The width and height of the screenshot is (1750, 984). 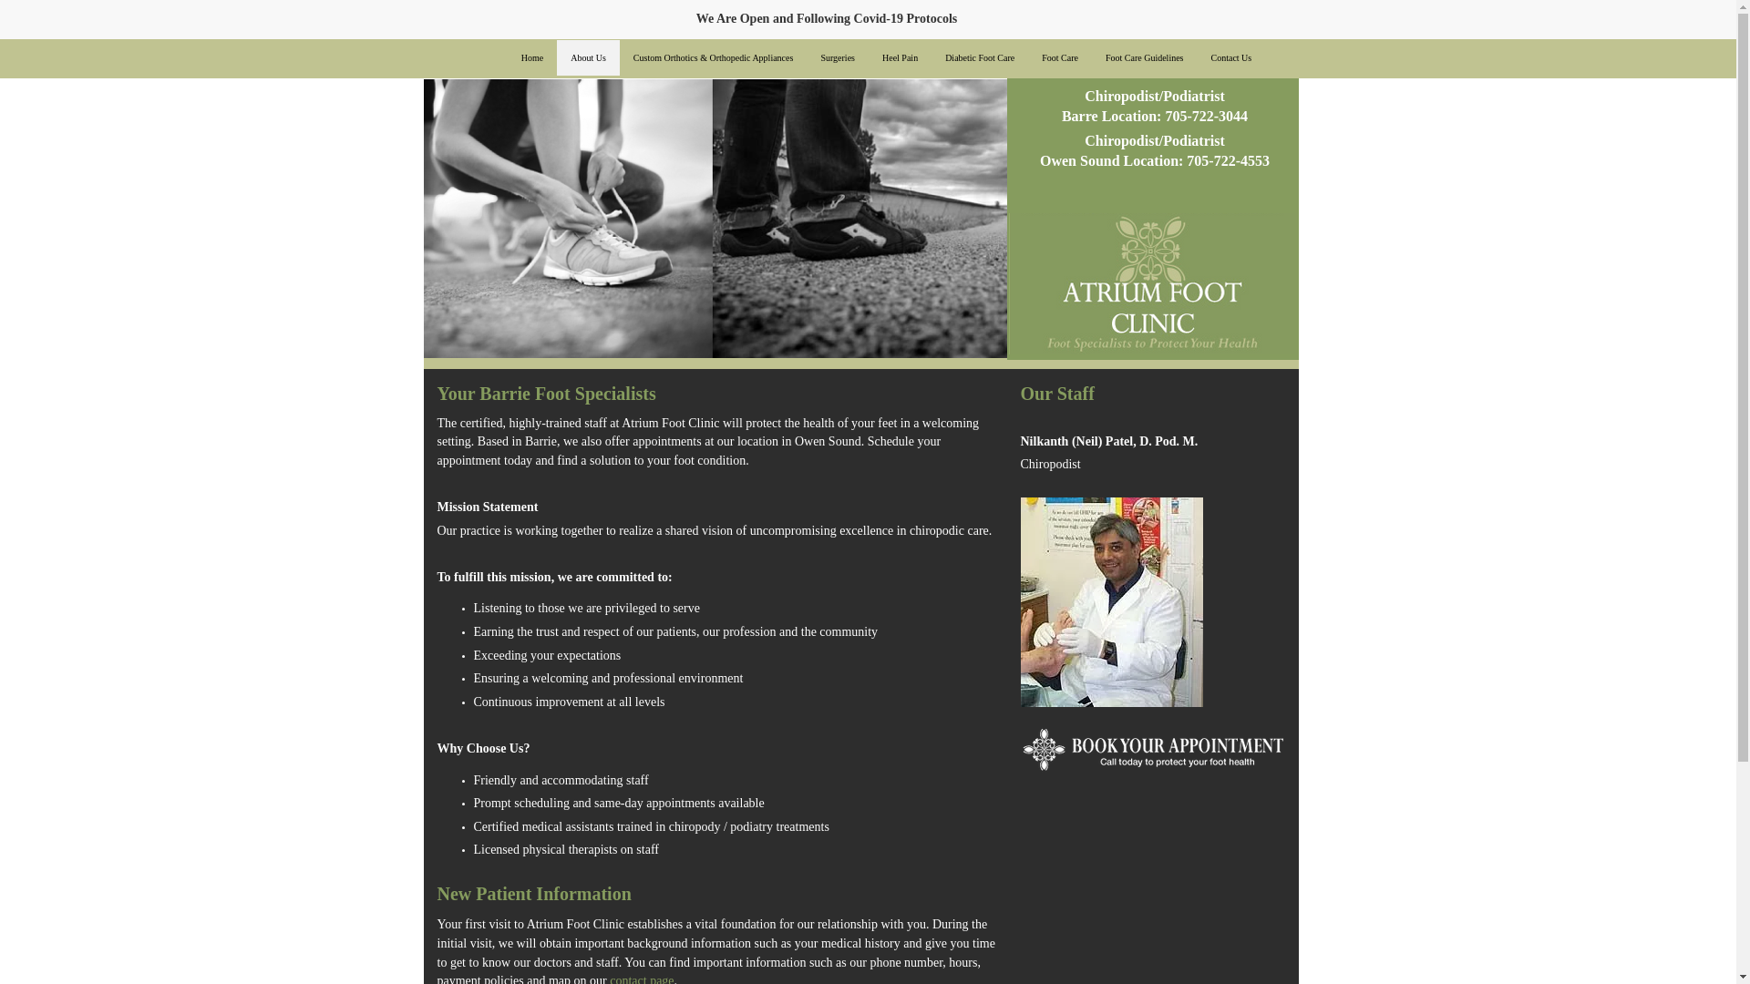 What do you see at coordinates (837, 60) in the screenshot?
I see `Surgeries` at bounding box center [837, 60].